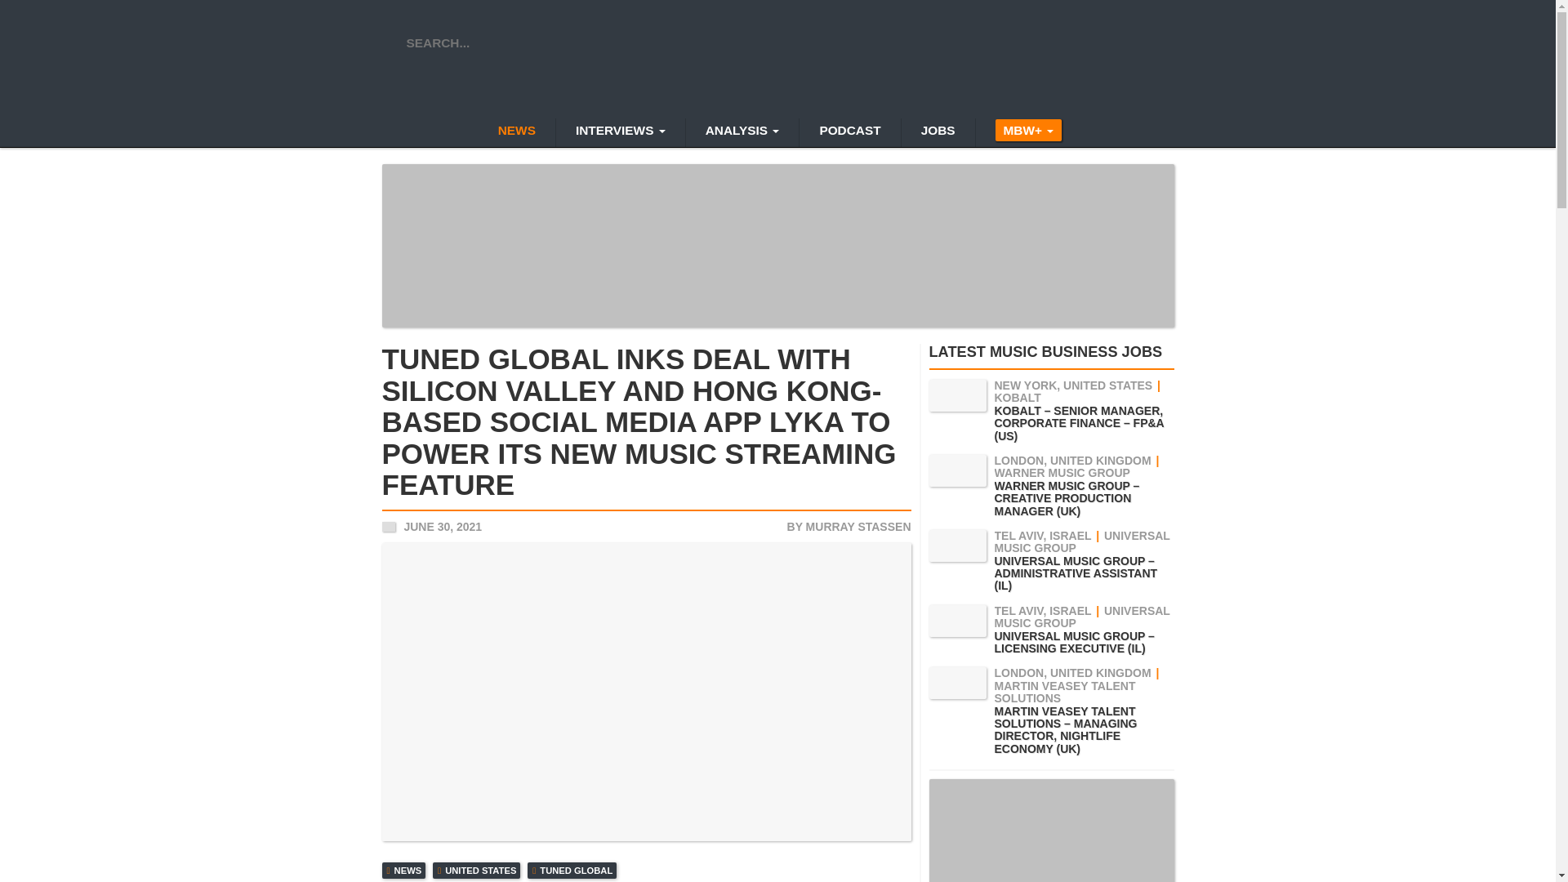 This screenshot has height=882, width=1568. Describe the element at coordinates (404, 871) in the screenshot. I see `NEWS` at that location.